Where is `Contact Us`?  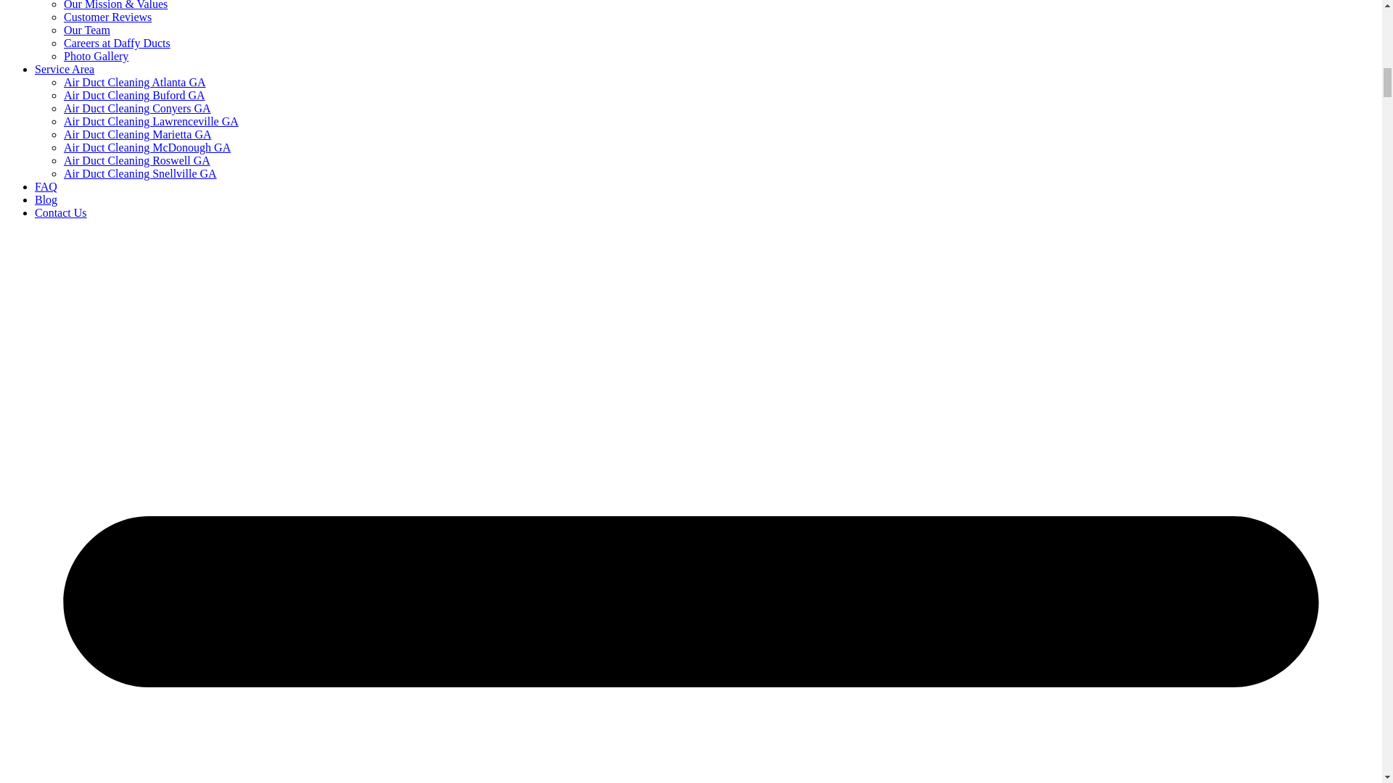
Contact Us is located at coordinates (61, 213).